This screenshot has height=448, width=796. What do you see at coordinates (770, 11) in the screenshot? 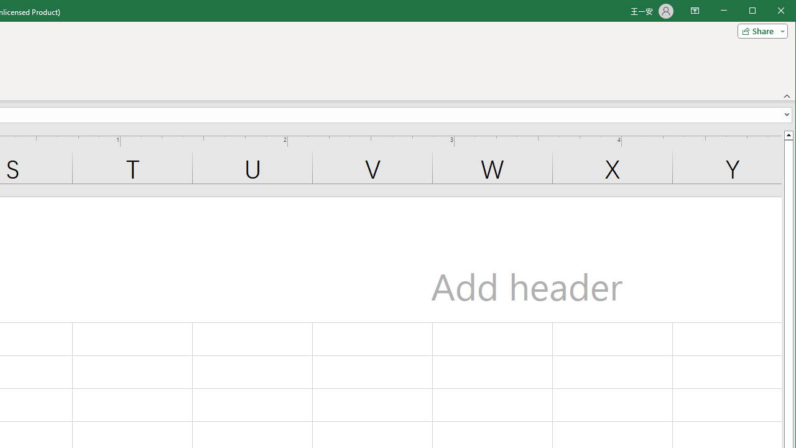
I see `Maximize` at bounding box center [770, 11].